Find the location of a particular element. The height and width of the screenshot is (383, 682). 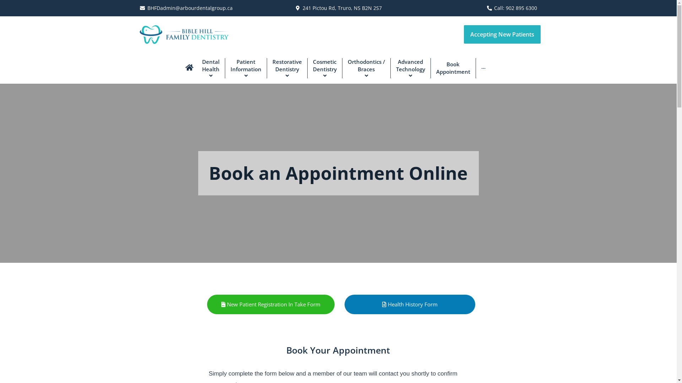

Patient
Information is located at coordinates (245, 68).